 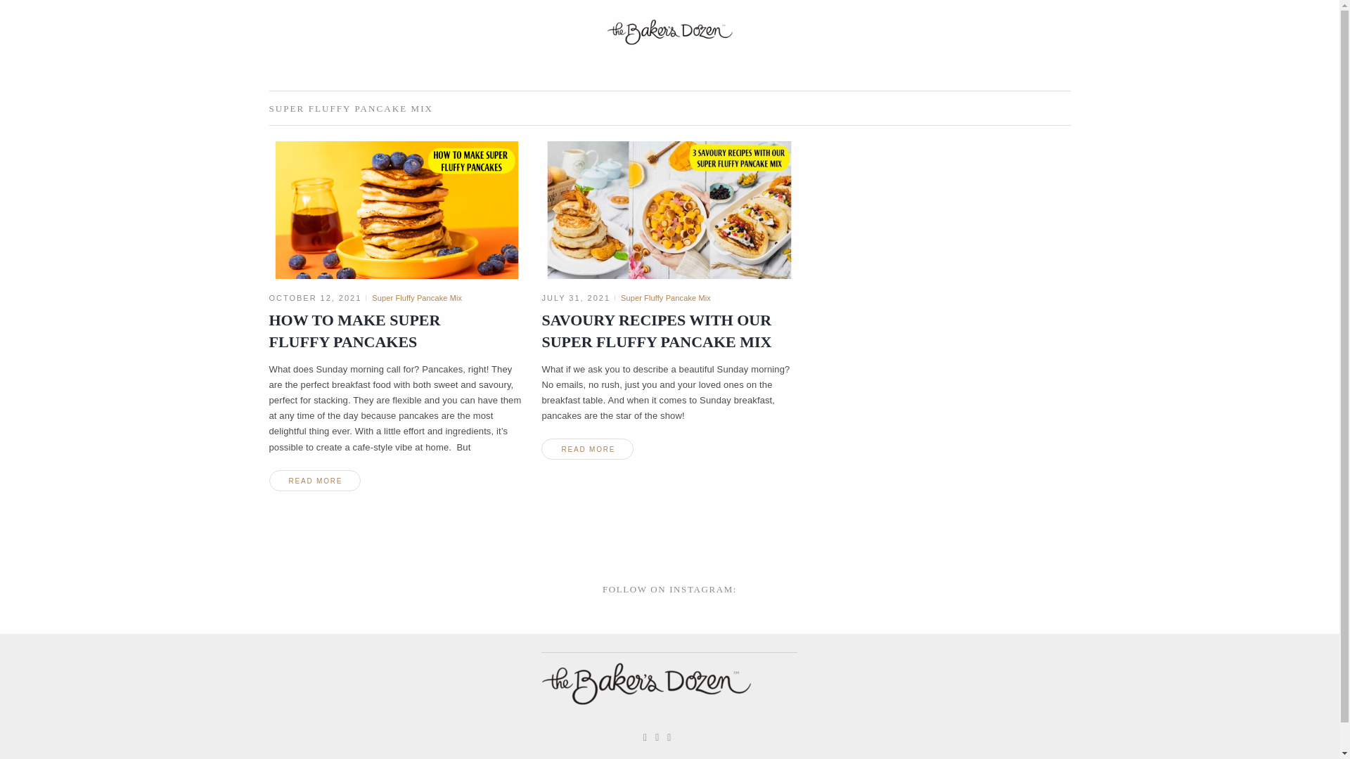 I want to click on Super Fluffy Pancake Mix, so click(x=666, y=297).